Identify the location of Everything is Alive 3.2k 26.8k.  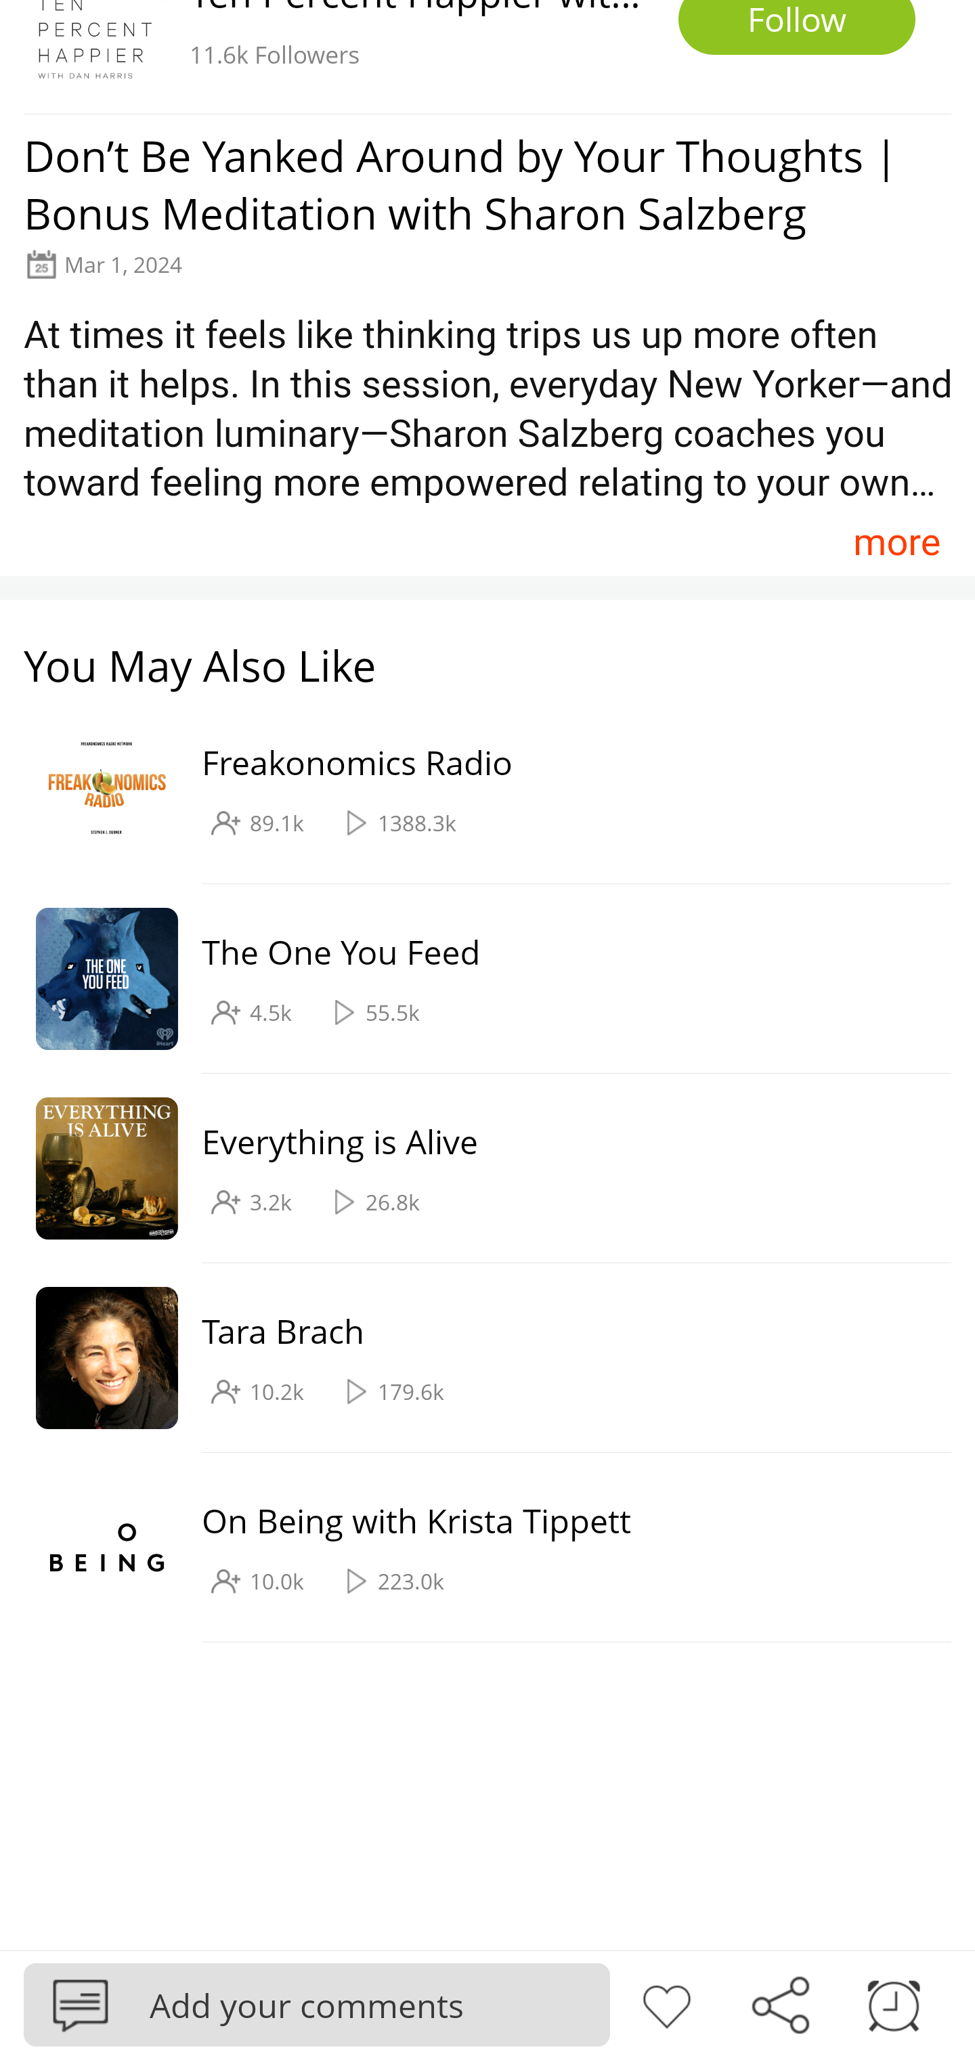
(475, 1168).